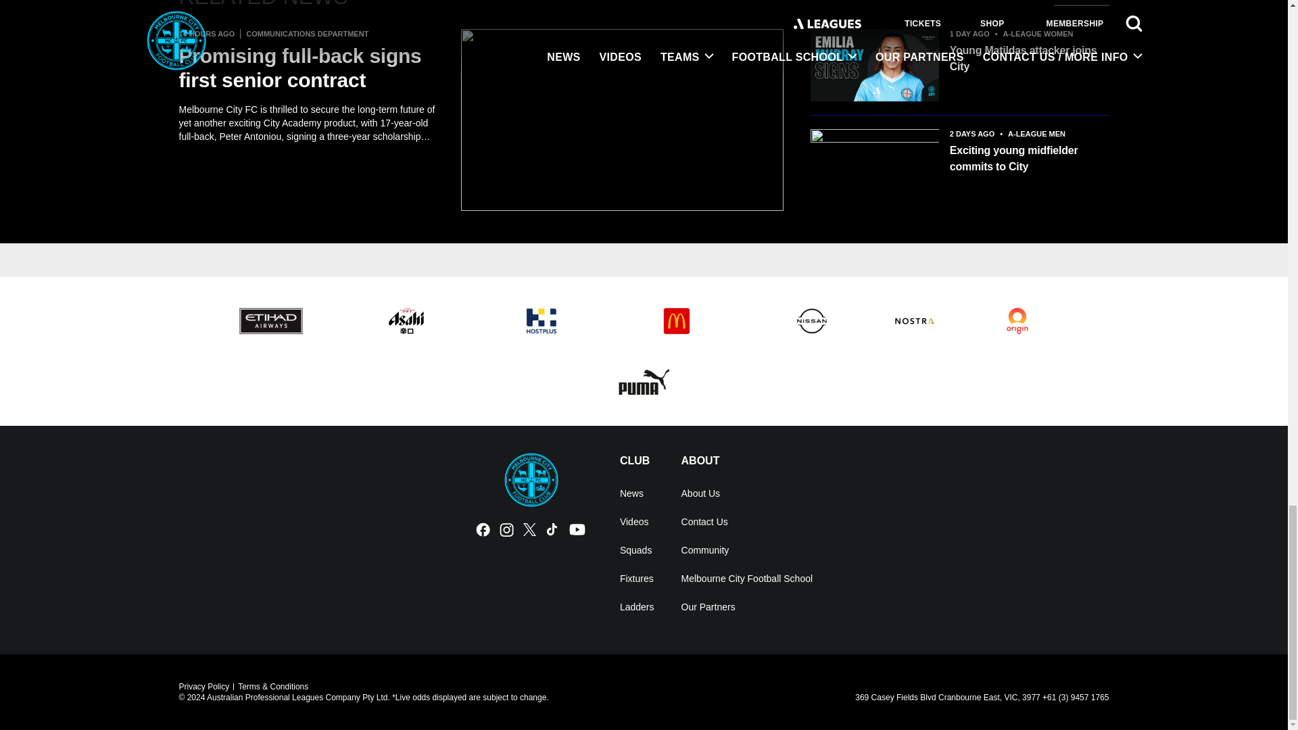 This screenshot has height=730, width=1298. I want to click on Nissan, so click(811, 321).